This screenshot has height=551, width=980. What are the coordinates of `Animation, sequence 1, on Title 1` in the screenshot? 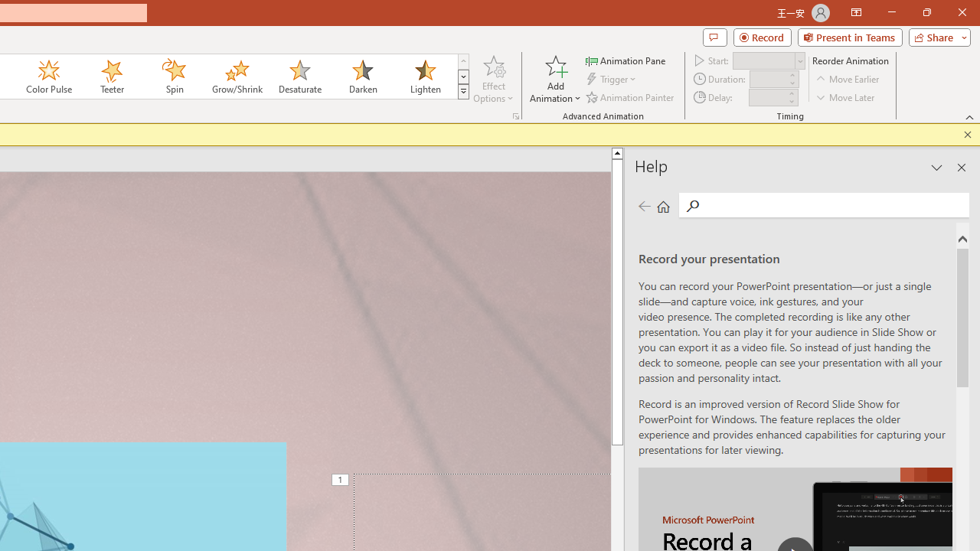 It's located at (341, 481).